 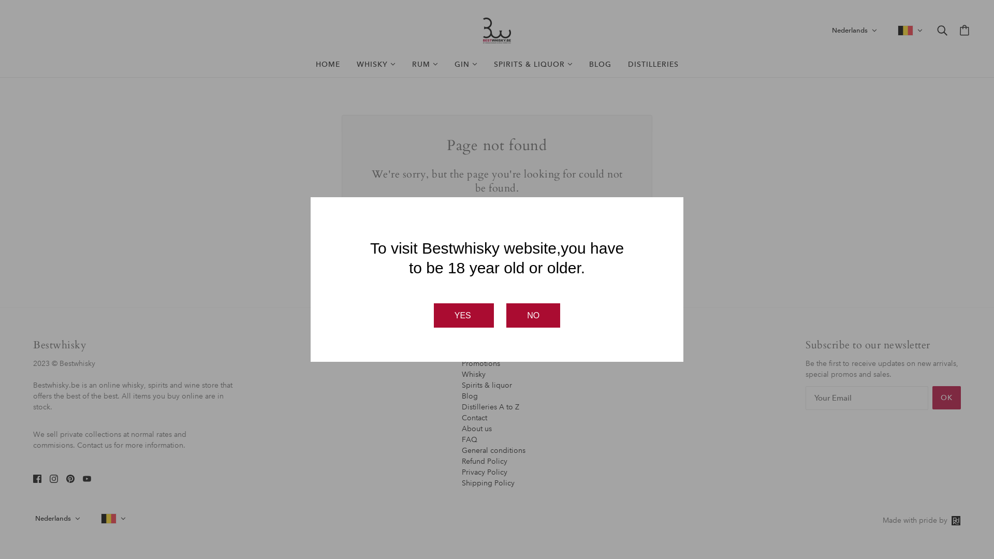 I want to click on Privacy Policy, so click(x=485, y=472).